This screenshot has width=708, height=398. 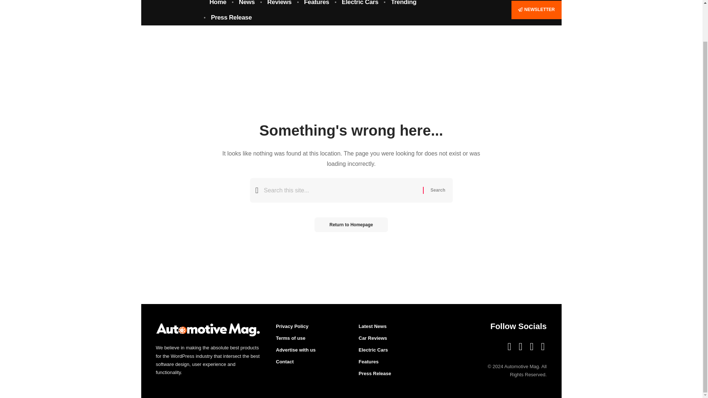 What do you see at coordinates (317, 5) in the screenshot?
I see `Features` at bounding box center [317, 5].